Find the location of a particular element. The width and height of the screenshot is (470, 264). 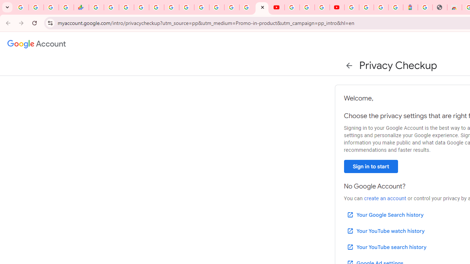

Sign in - Google Accounts is located at coordinates (366, 7).